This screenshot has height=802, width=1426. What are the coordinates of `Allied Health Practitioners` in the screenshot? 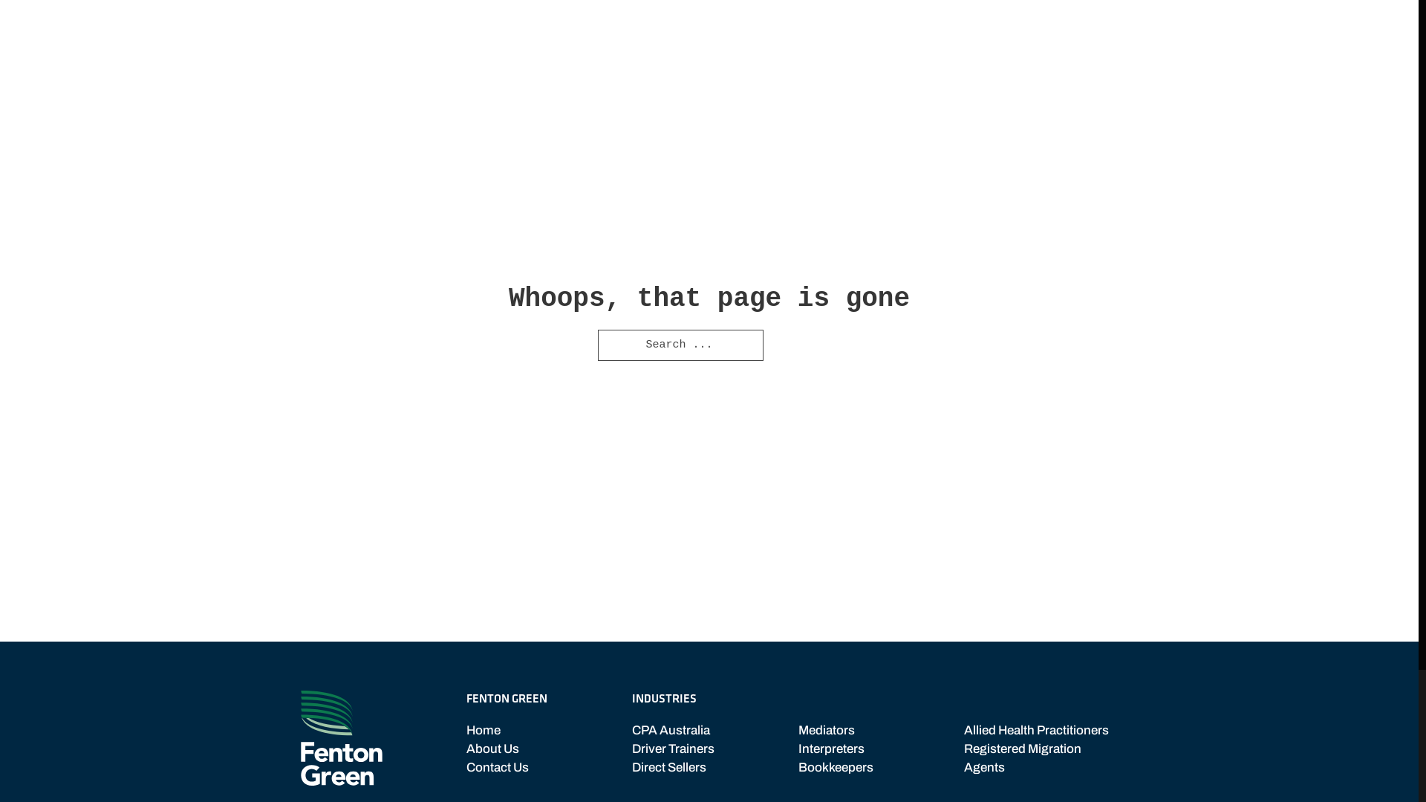 It's located at (1041, 731).